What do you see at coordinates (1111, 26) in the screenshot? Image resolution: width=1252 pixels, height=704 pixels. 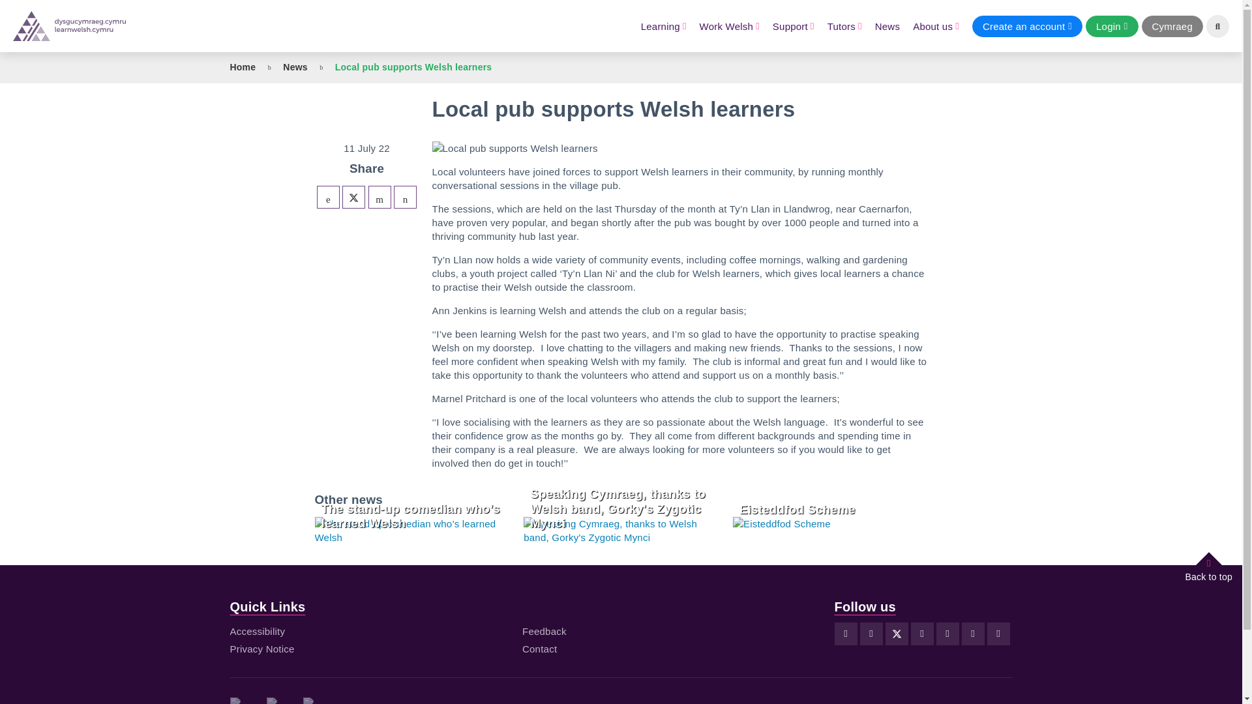 I see `Login` at bounding box center [1111, 26].